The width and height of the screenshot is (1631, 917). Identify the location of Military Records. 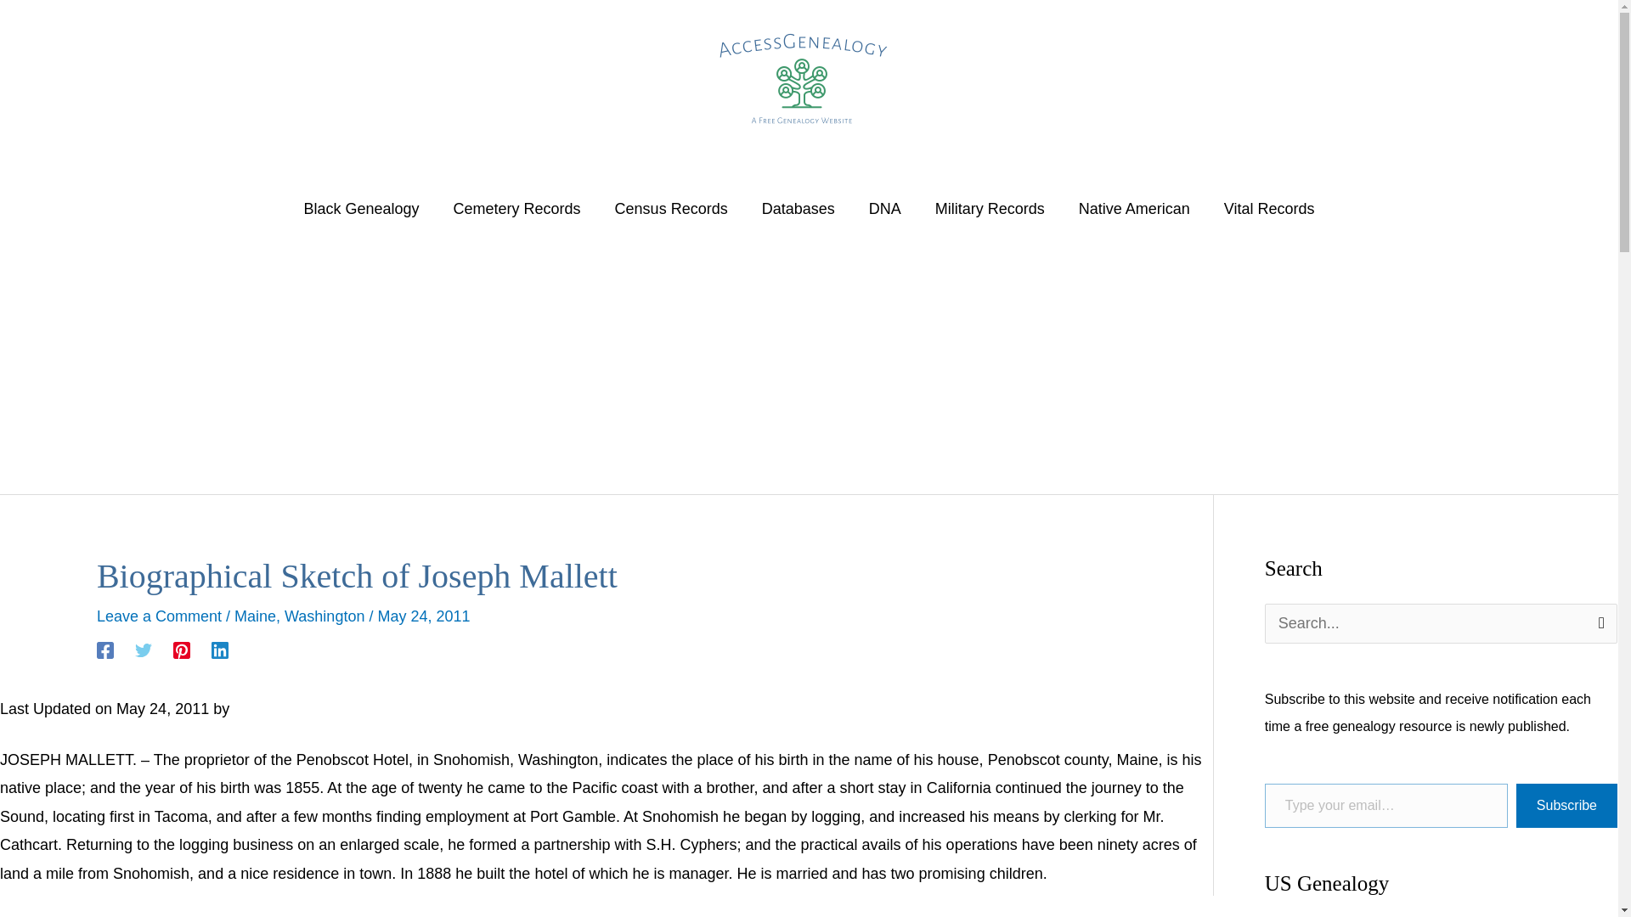
(989, 208).